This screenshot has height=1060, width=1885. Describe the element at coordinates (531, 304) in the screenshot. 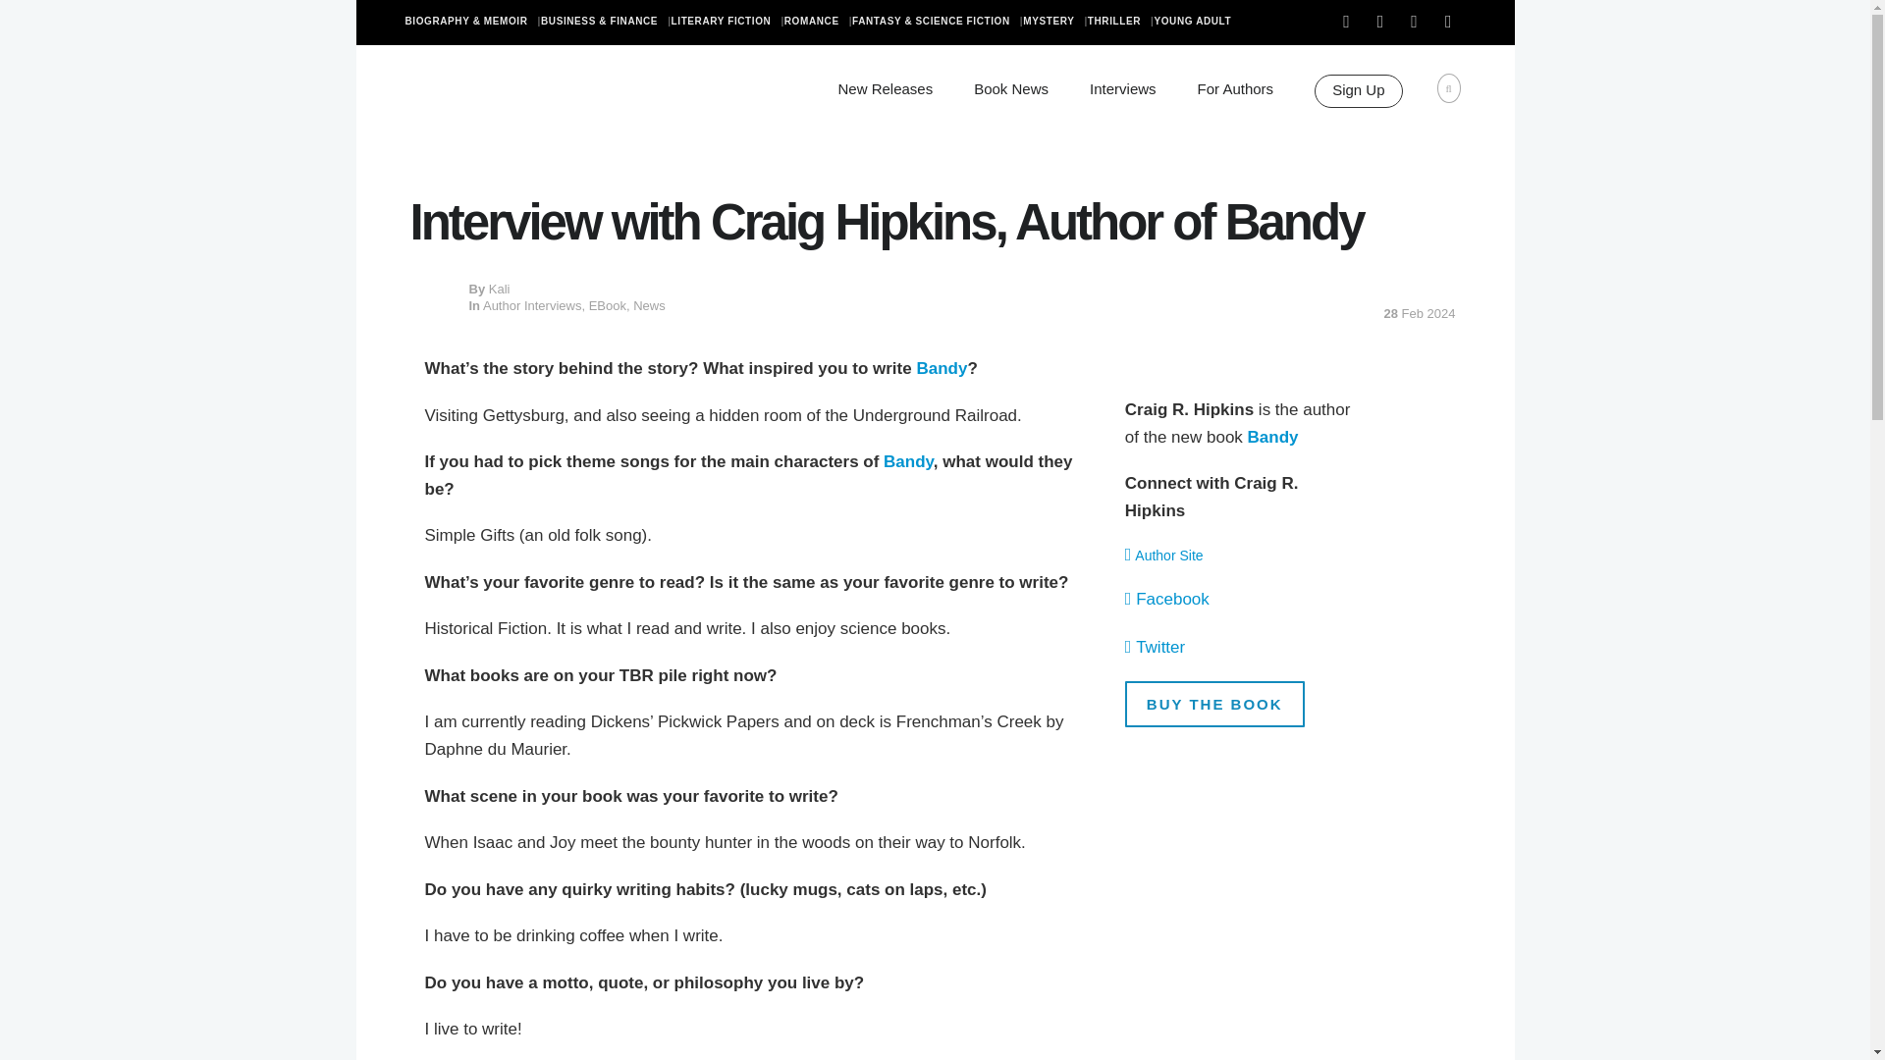

I see `Author Interviews` at that location.